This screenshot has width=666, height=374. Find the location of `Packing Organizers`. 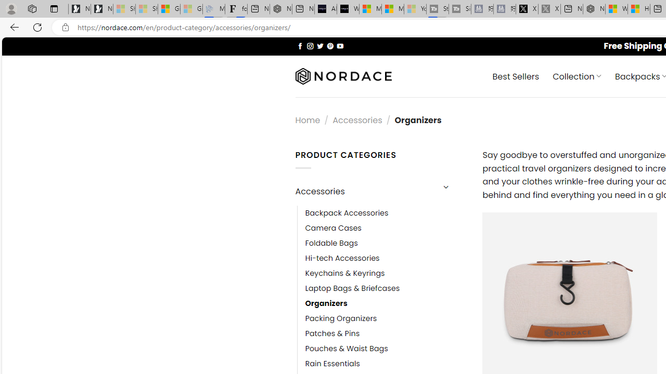

Packing Organizers is located at coordinates (386, 319).